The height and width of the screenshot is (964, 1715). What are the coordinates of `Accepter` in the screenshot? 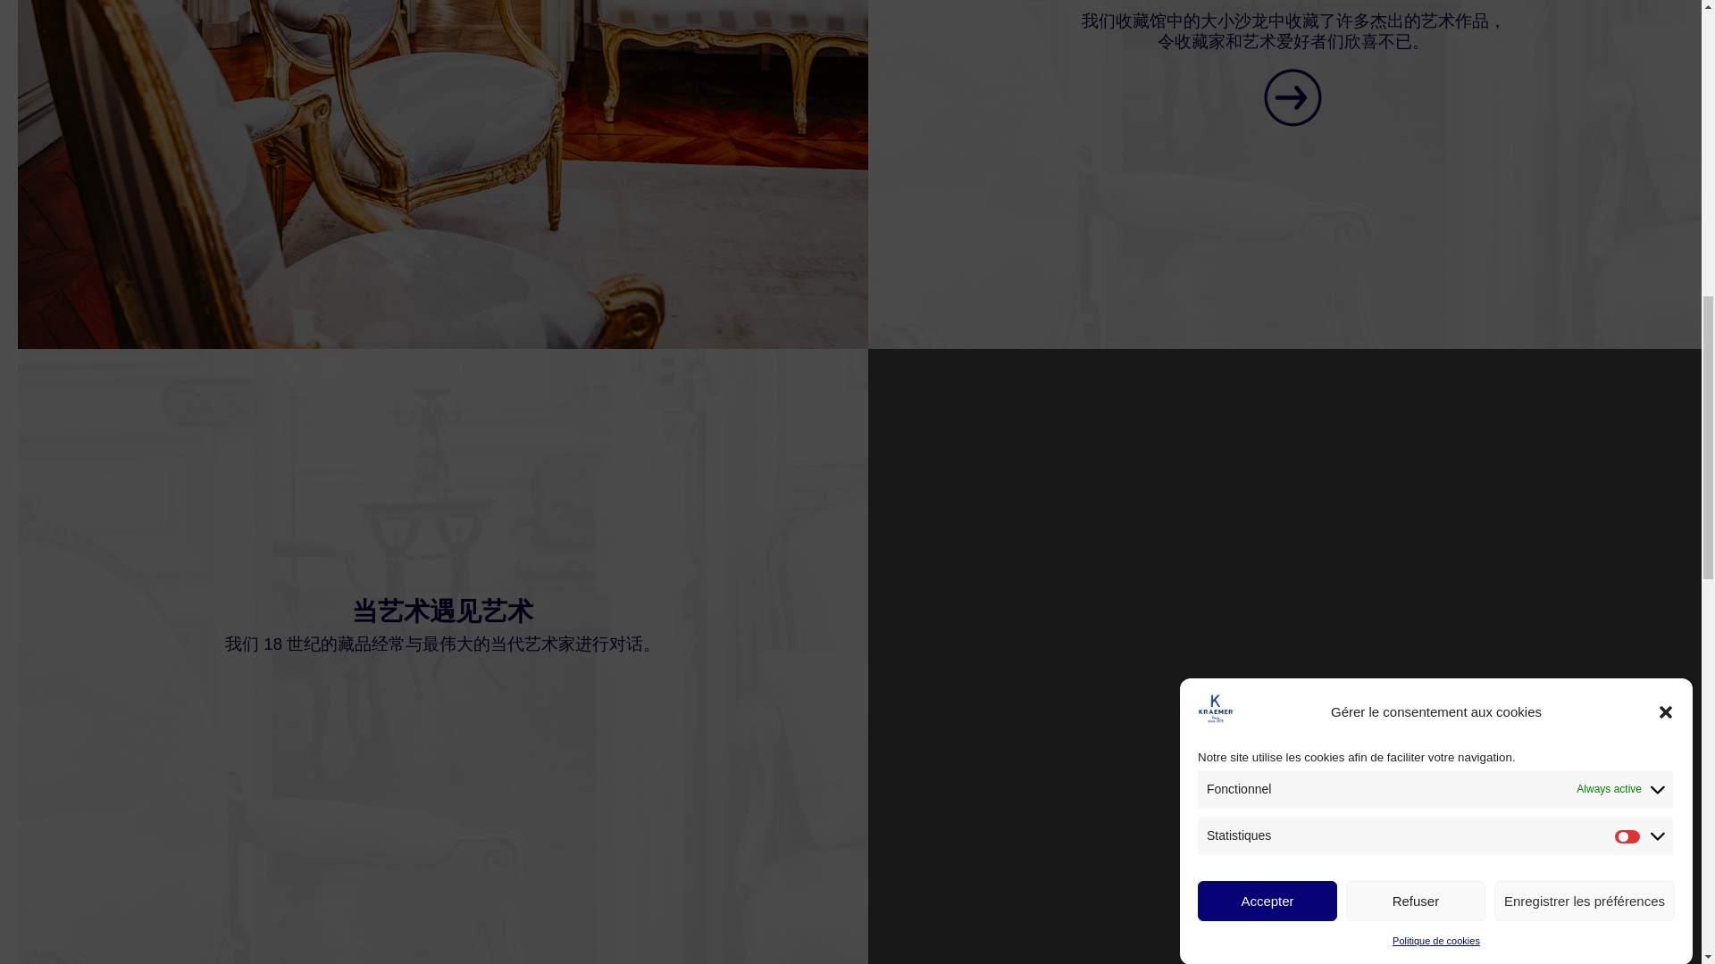 It's located at (1267, 222).